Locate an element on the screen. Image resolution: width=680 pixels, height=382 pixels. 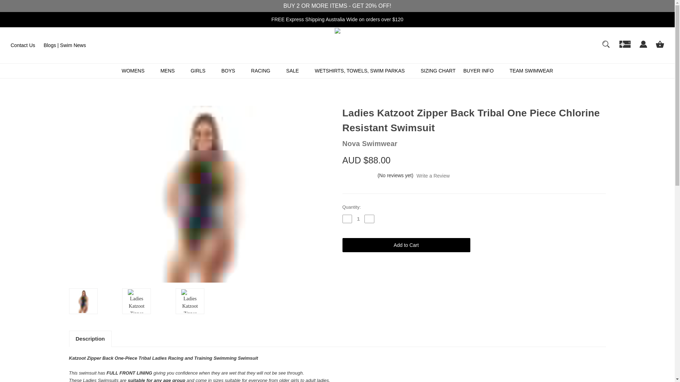
GIRLS is located at coordinates (202, 71).